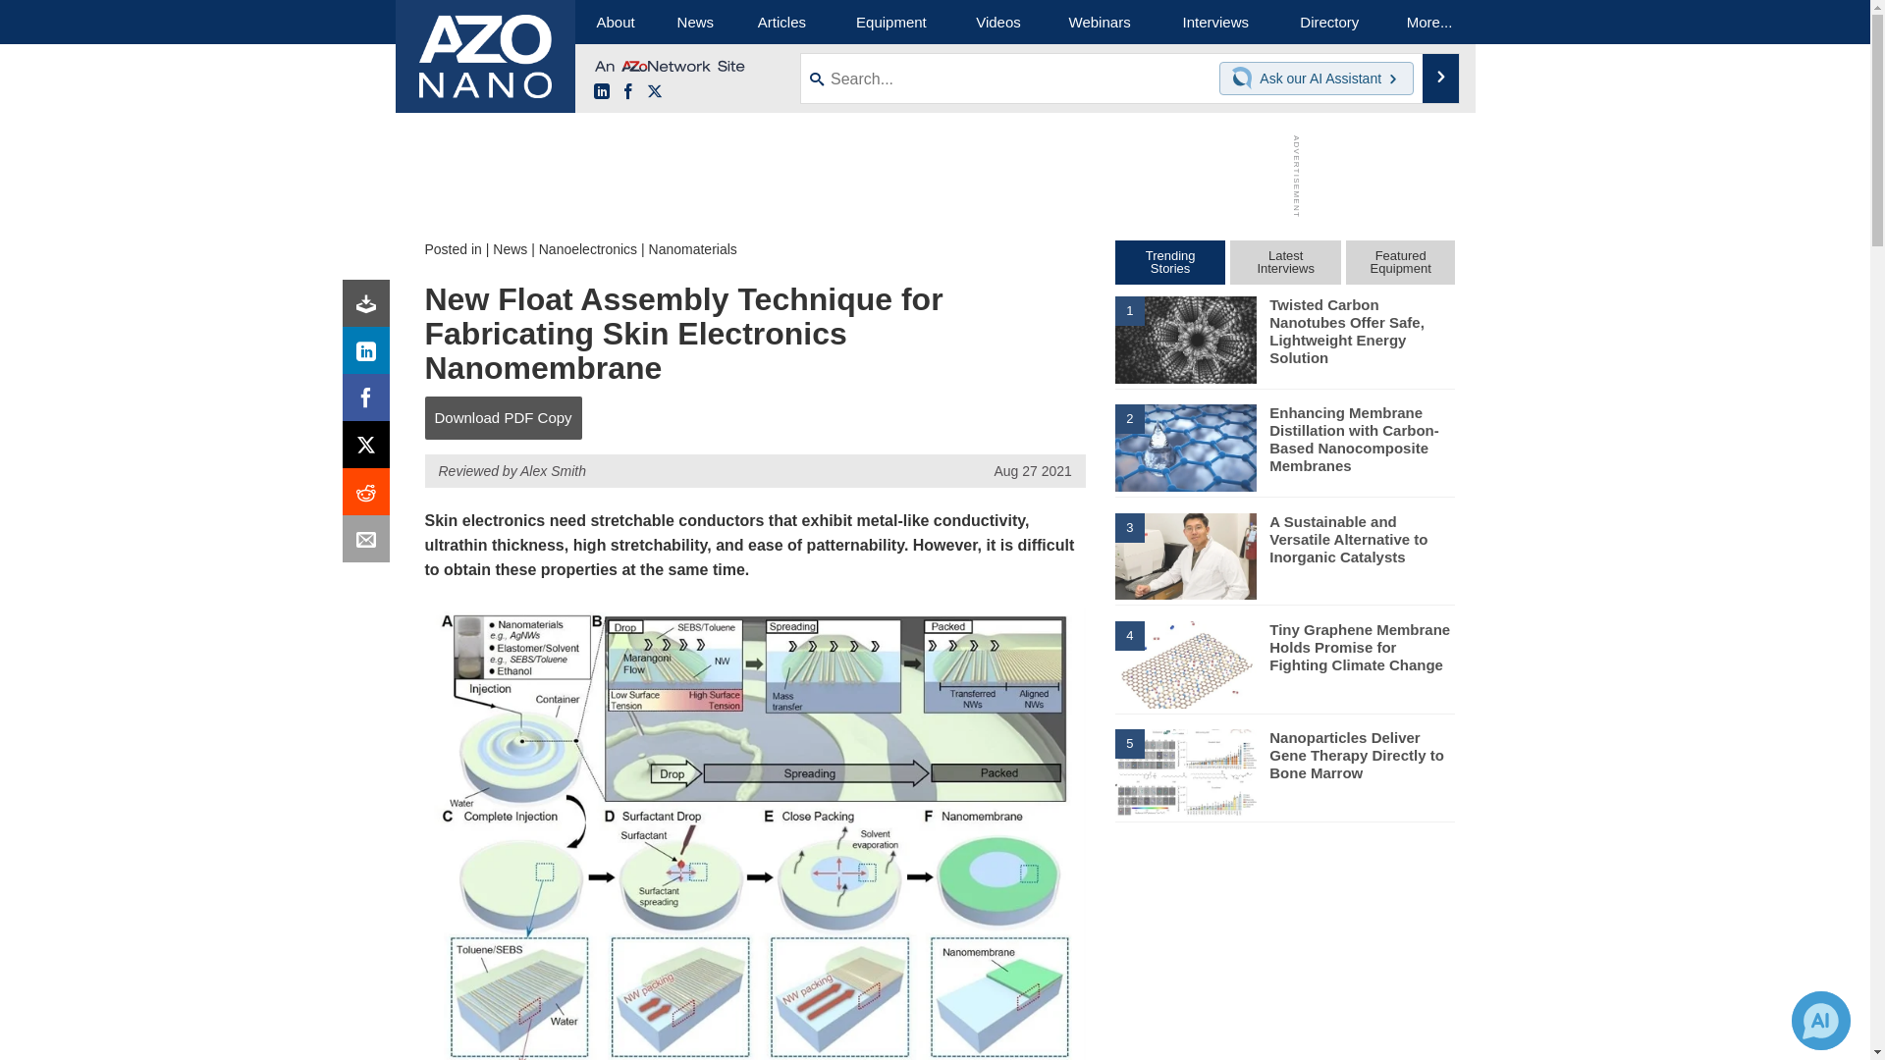 This screenshot has height=1060, width=1885. I want to click on Email, so click(370, 544).